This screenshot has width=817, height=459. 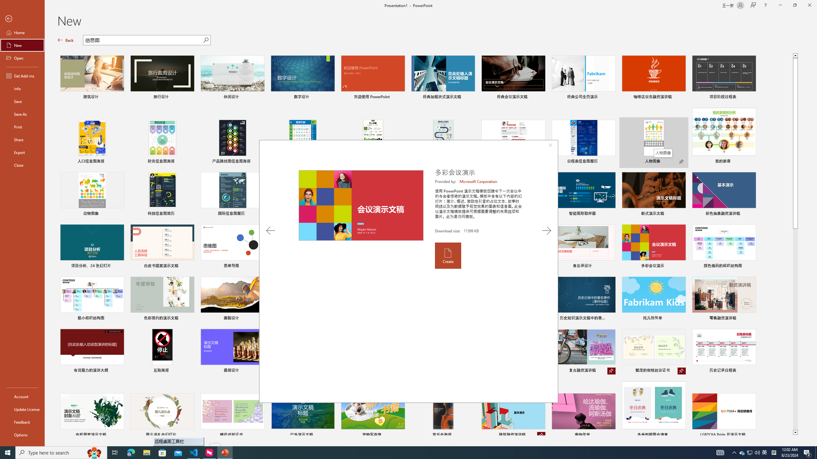 What do you see at coordinates (22, 422) in the screenshot?
I see `Feedback` at bounding box center [22, 422].